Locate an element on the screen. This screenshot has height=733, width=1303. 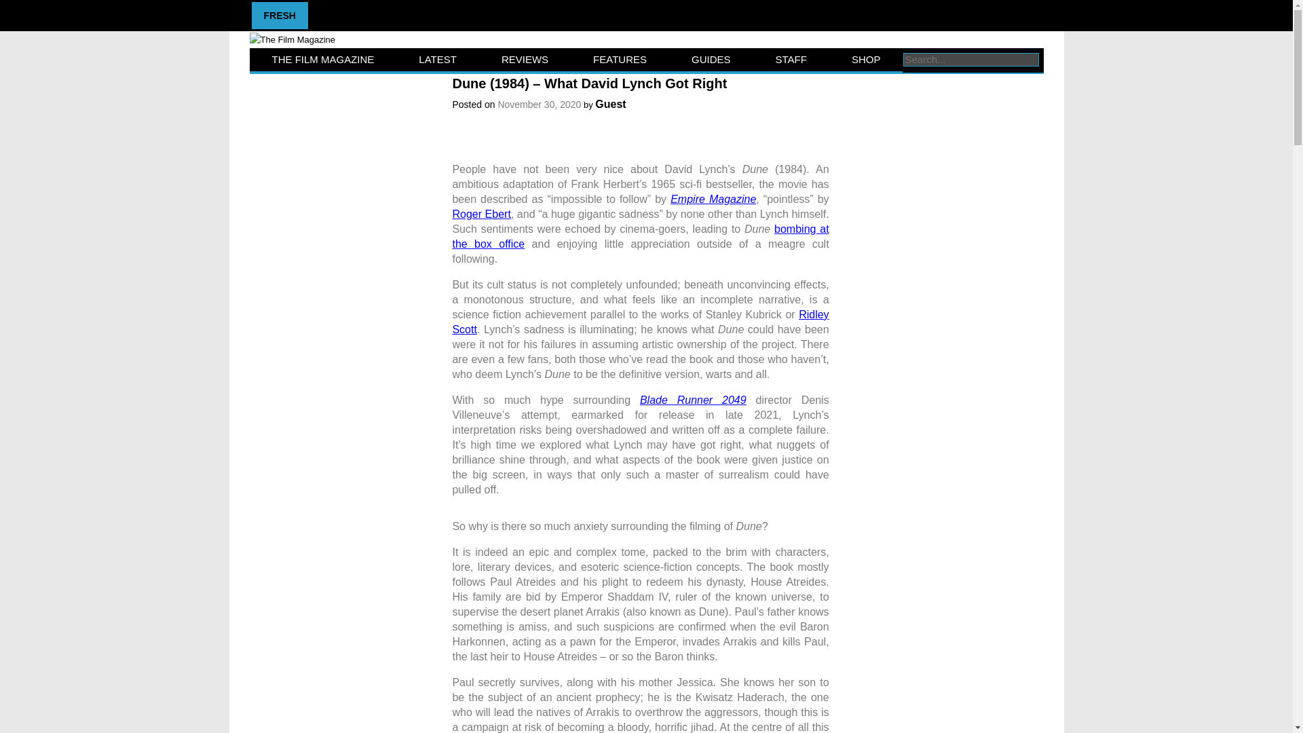
SHOP is located at coordinates (866, 60).